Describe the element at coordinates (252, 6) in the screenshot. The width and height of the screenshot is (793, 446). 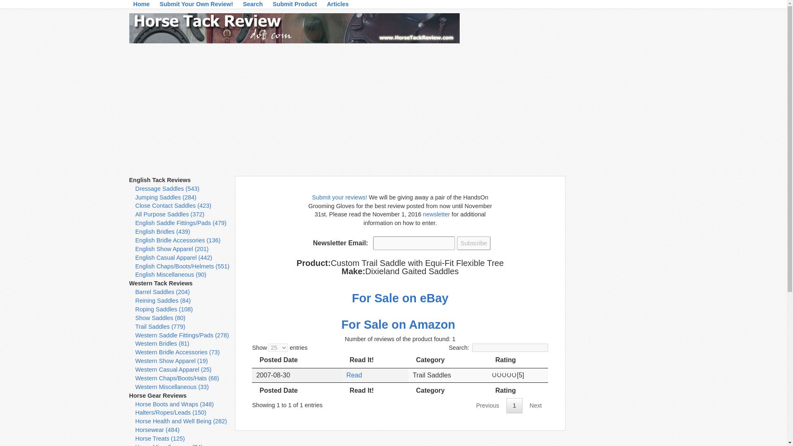
I see `Search` at that location.